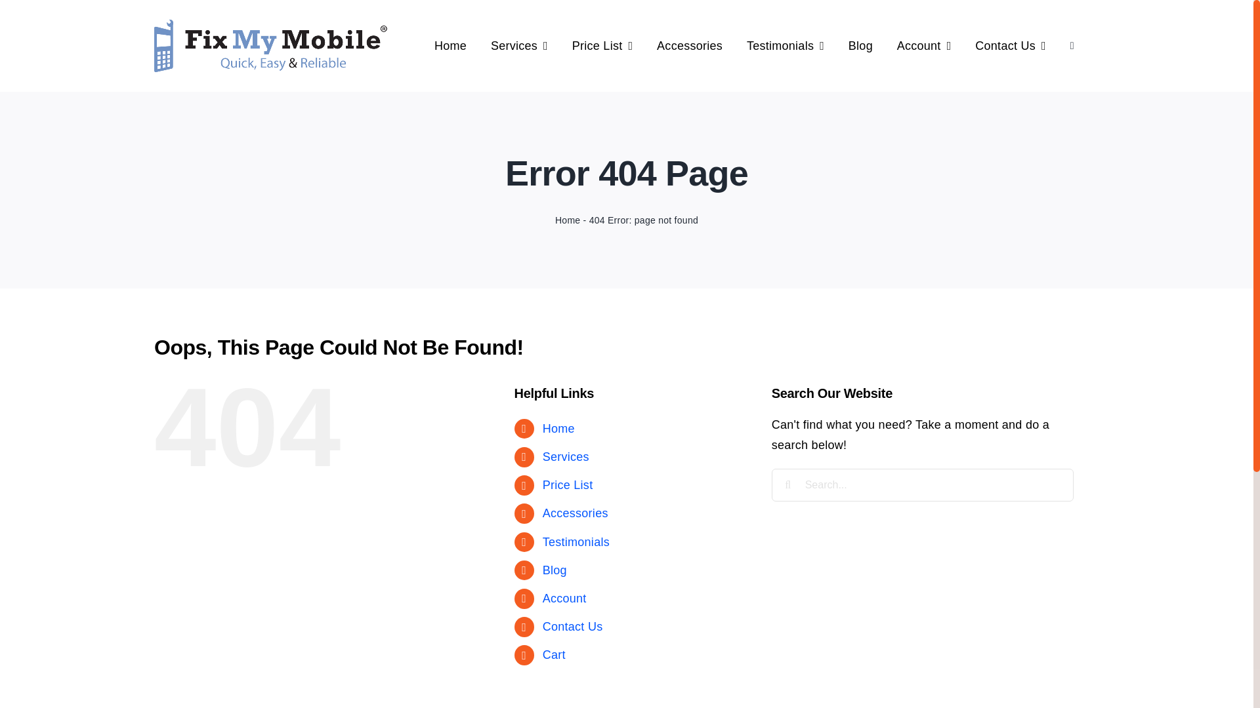 The height and width of the screenshot is (708, 1260). What do you see at coordinates (576, 542) in the screenshot?
I see `Testimonials` at bounding box center [576, 542].